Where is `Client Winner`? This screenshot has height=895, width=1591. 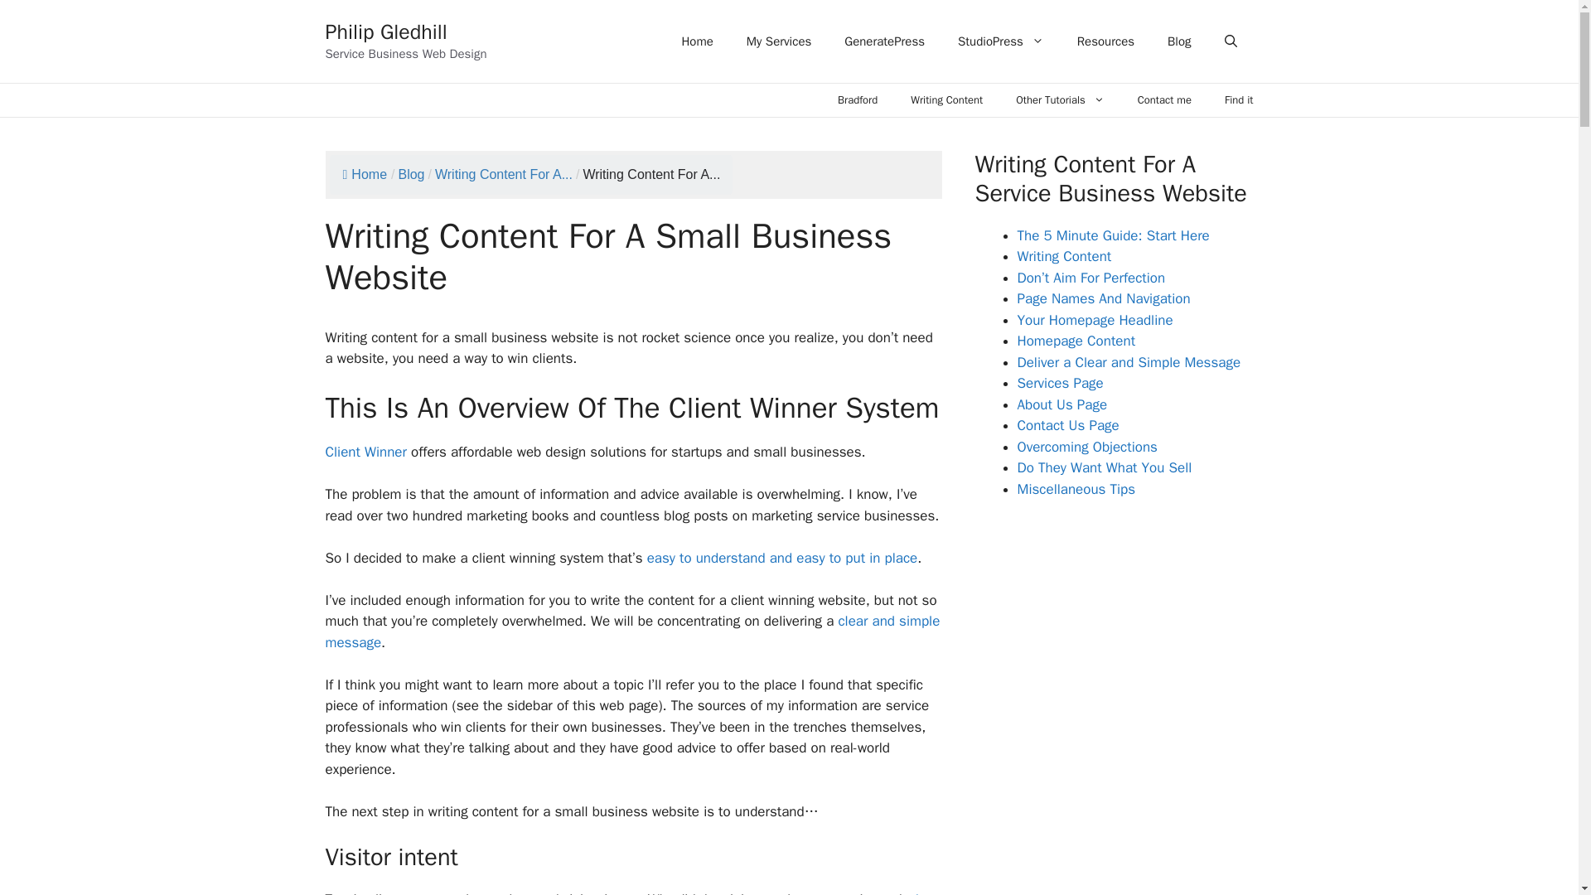
Client Winner is located at coordinates (365, 452).